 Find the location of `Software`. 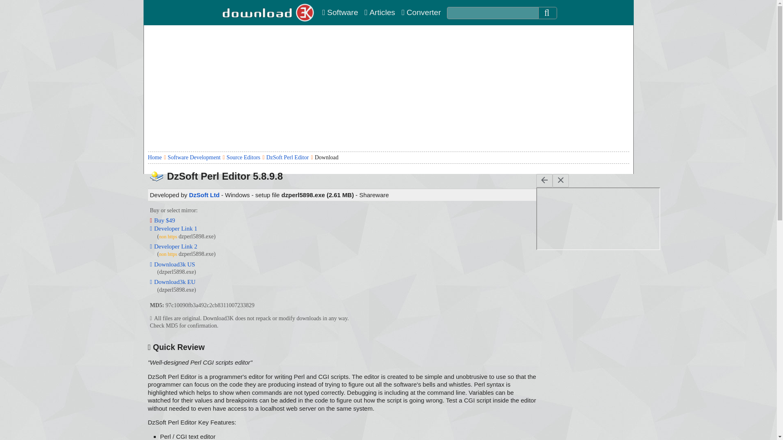

Software is located at coordinates (340, 12).